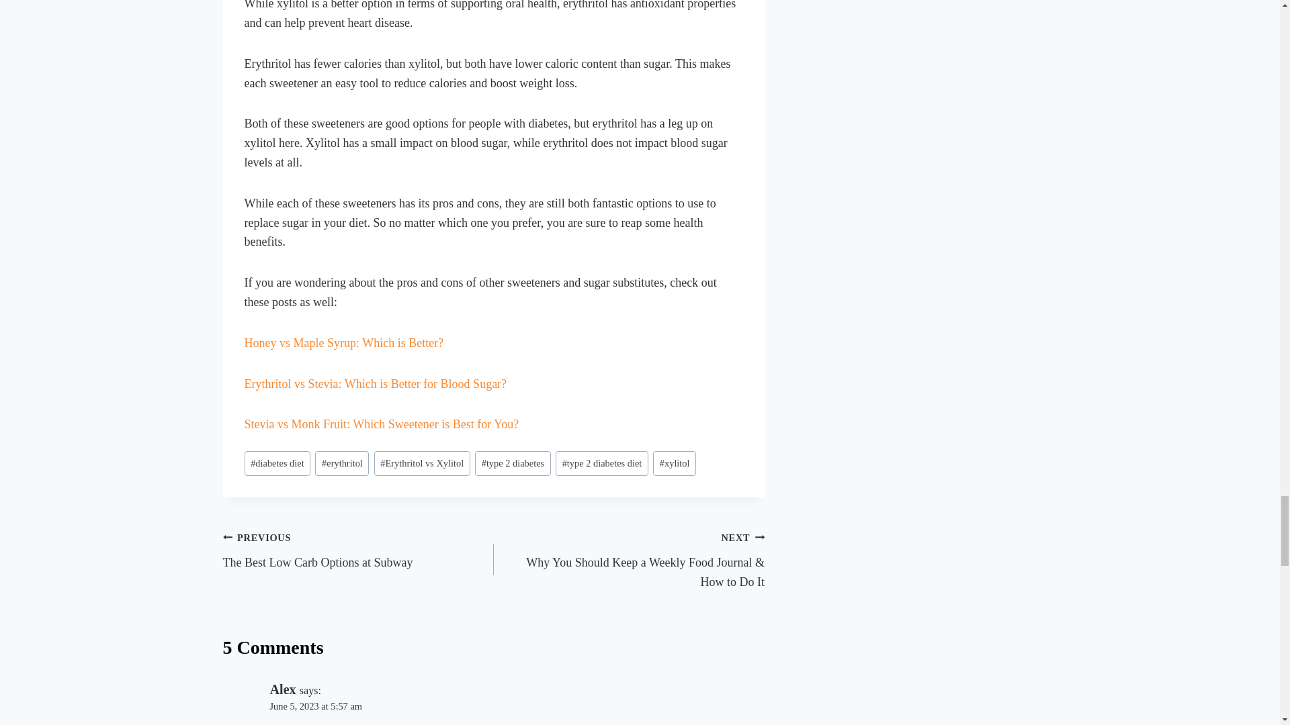 The image size is (1290, 725). What do you see at coordinates (277, 463) in the screenshot?
I see `diabetes diet` at bounding box center [277, 463].